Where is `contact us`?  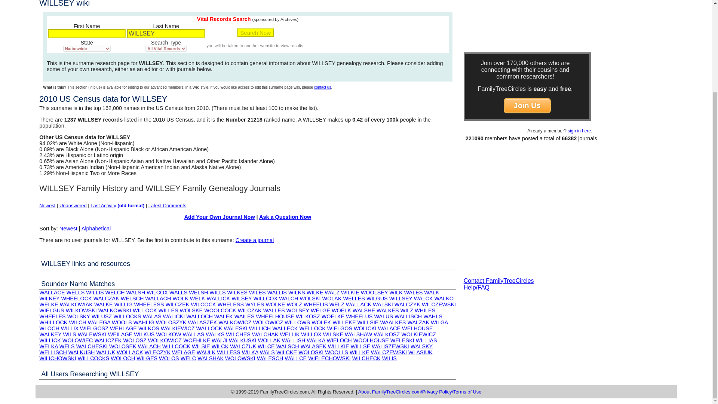
contact us is located at coordinates (322, 87).